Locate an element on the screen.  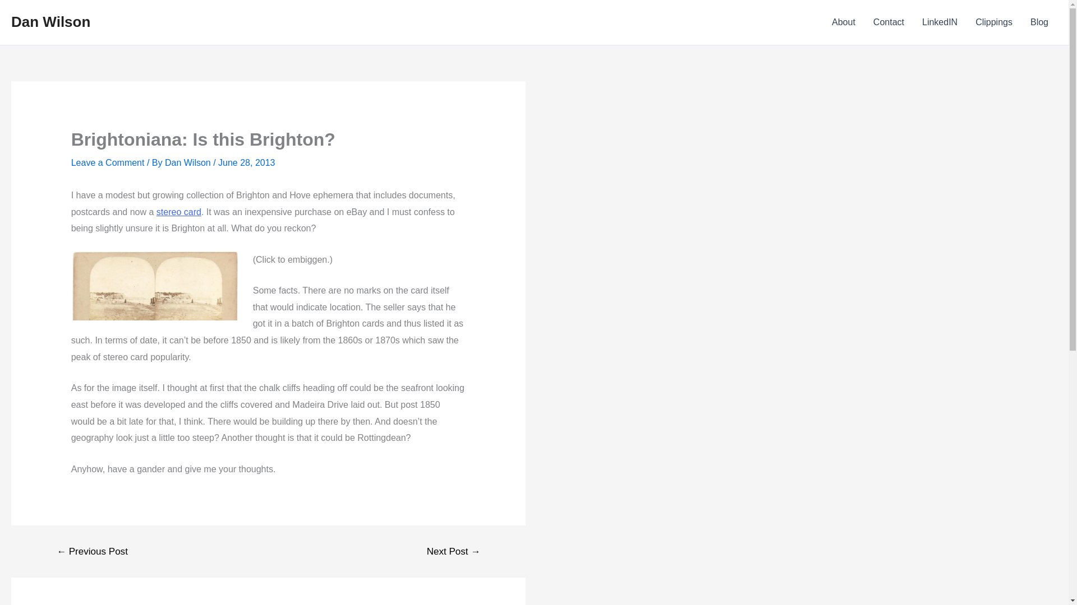
LinkedIN is located at coordinates (940, 22).